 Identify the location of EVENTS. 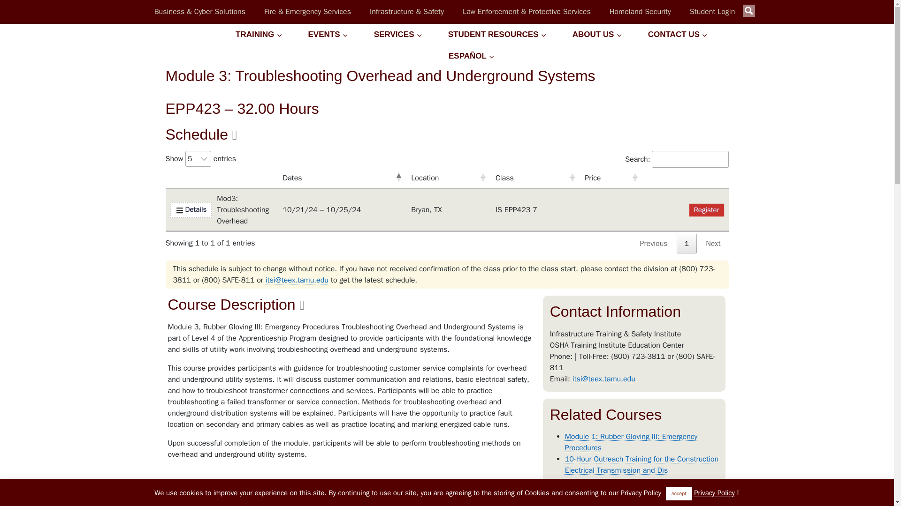
(707, 210).